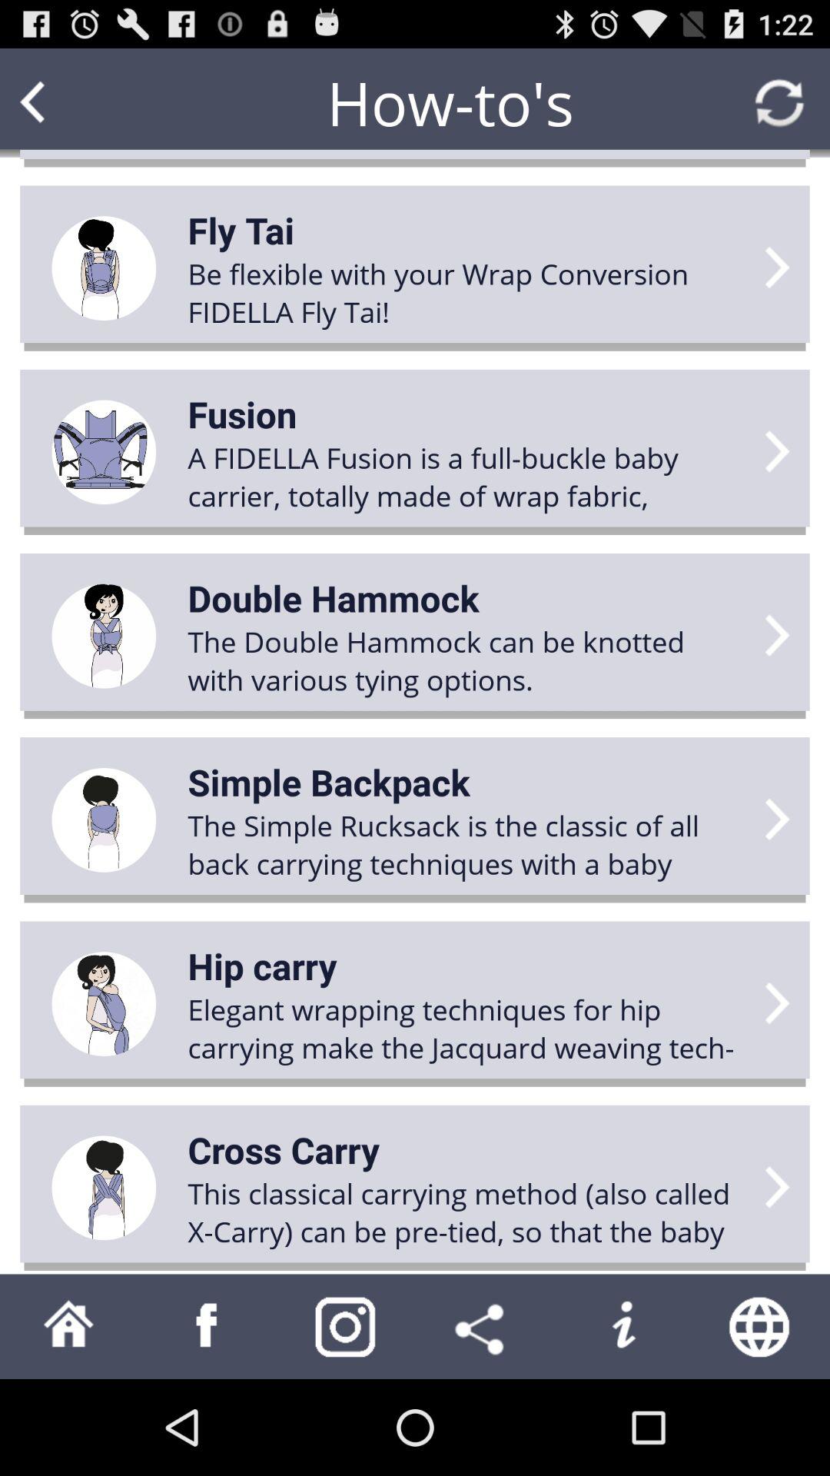 The image size is (830, 1476). What do you see at coordinates (329, 782) in the screenshot?
I see `turn on the icon above the the simple rucksack item` at bounding box center [329, 782].